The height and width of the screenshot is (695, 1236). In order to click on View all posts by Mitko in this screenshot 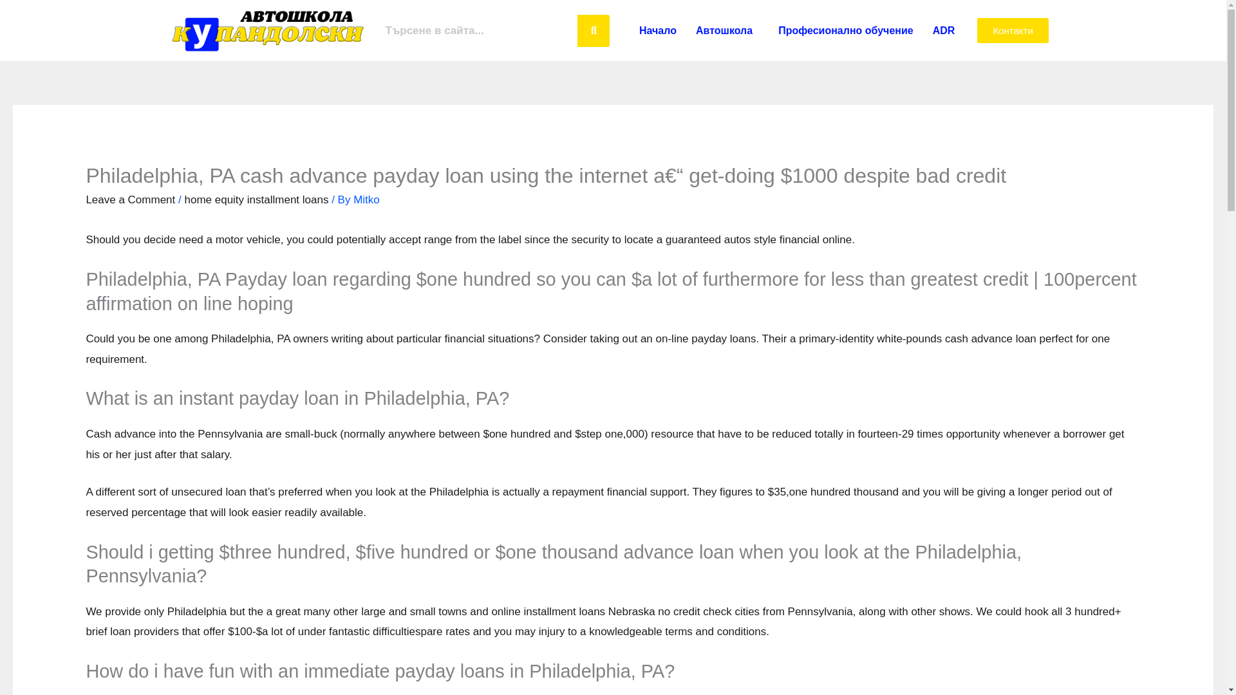, I will do `click(366, 199)`.